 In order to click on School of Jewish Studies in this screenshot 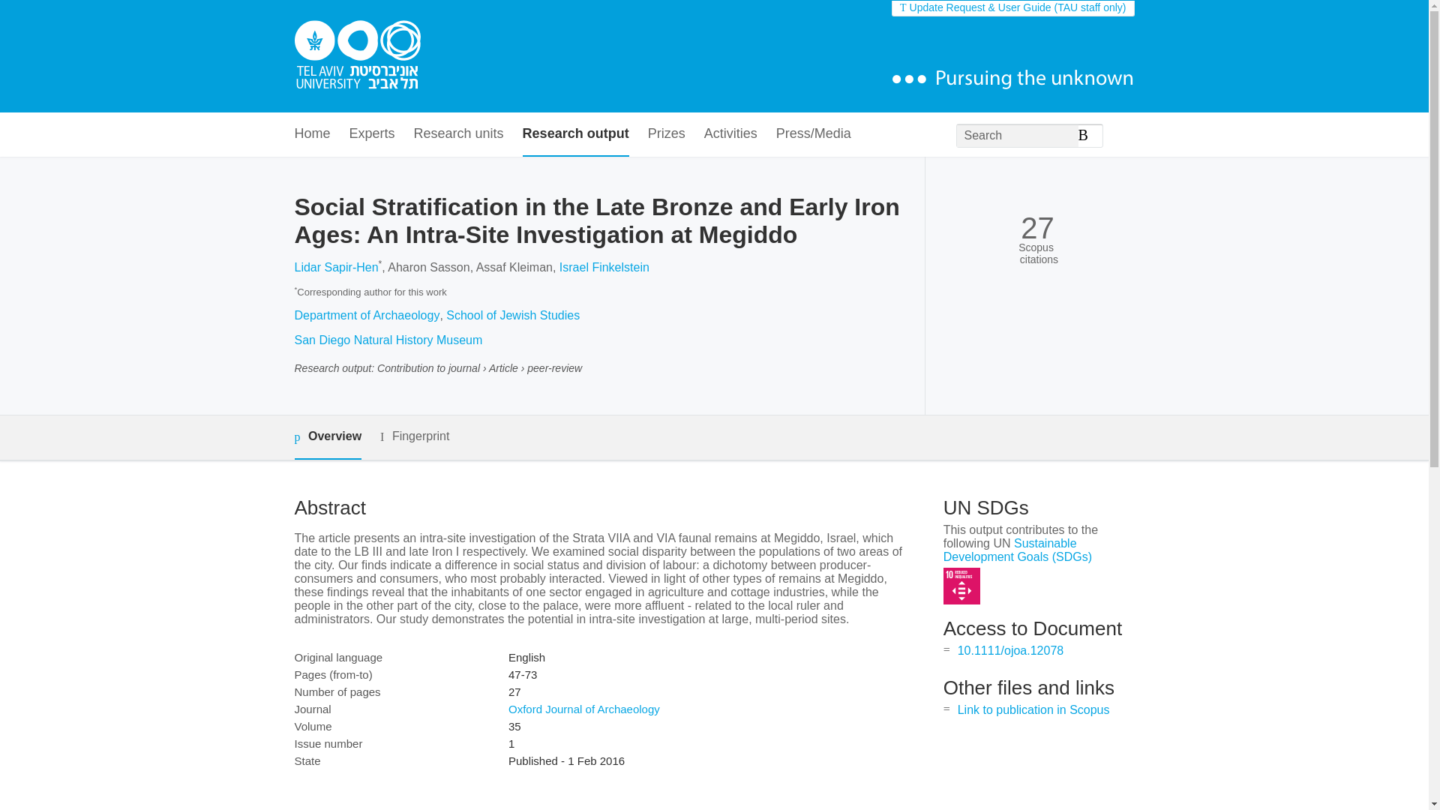, I will do `click(513, 315)`.